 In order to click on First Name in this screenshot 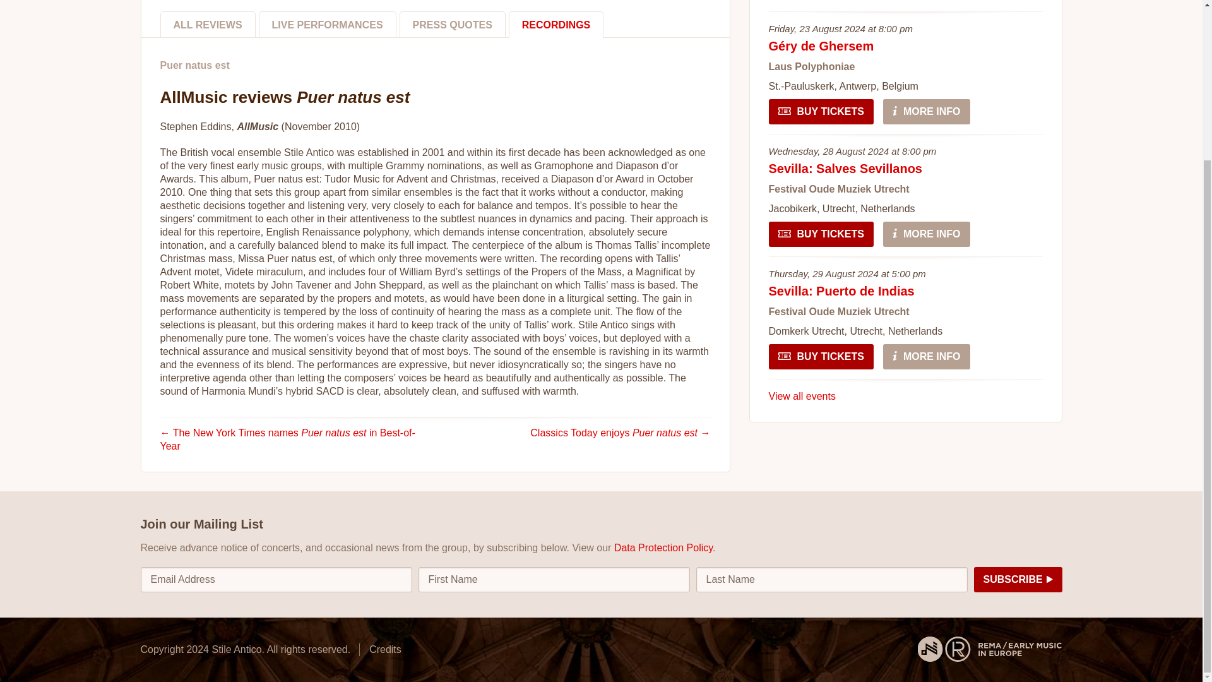, I will do `click(554, 580)`.